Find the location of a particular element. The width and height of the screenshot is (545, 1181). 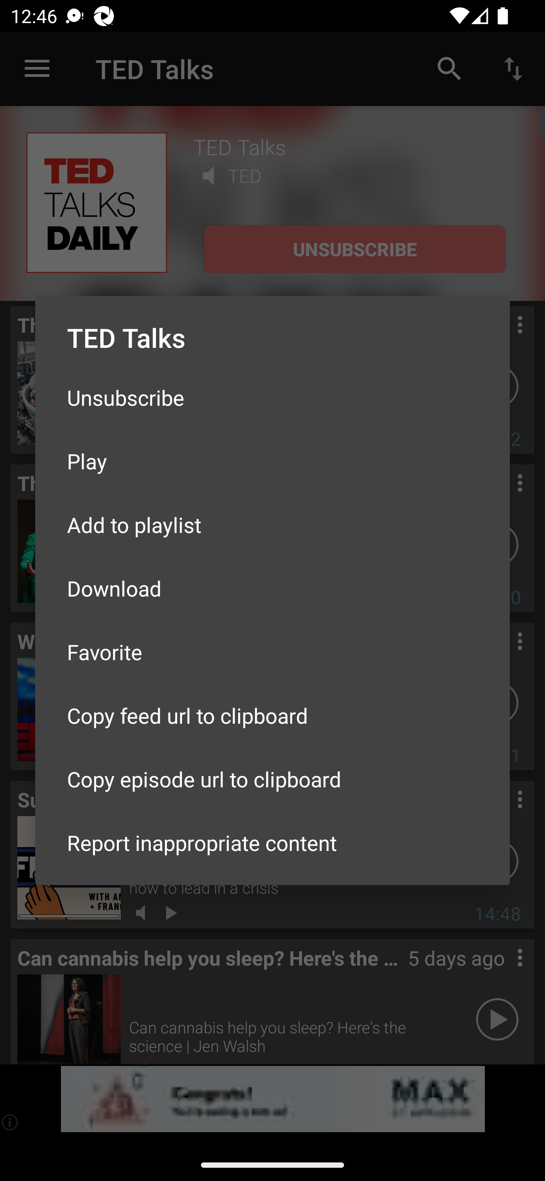

Unsubscribe is located at coordinates (272, 397).